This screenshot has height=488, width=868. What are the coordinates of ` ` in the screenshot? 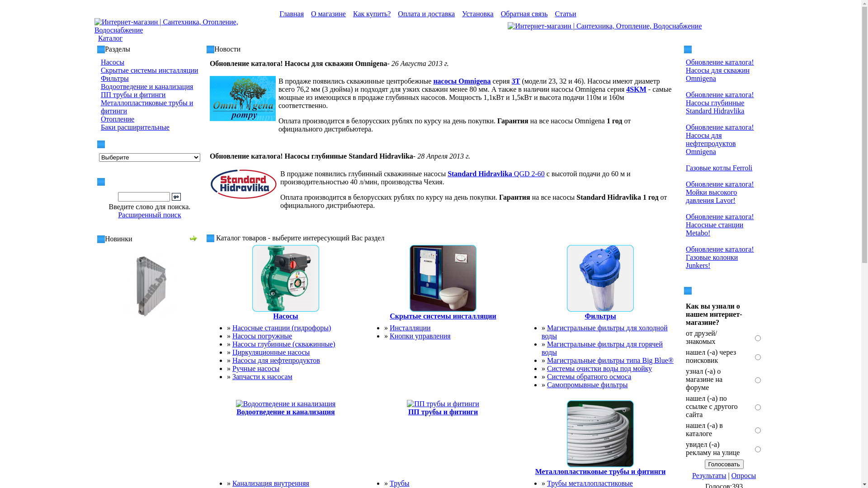 It's located at (100, 119).